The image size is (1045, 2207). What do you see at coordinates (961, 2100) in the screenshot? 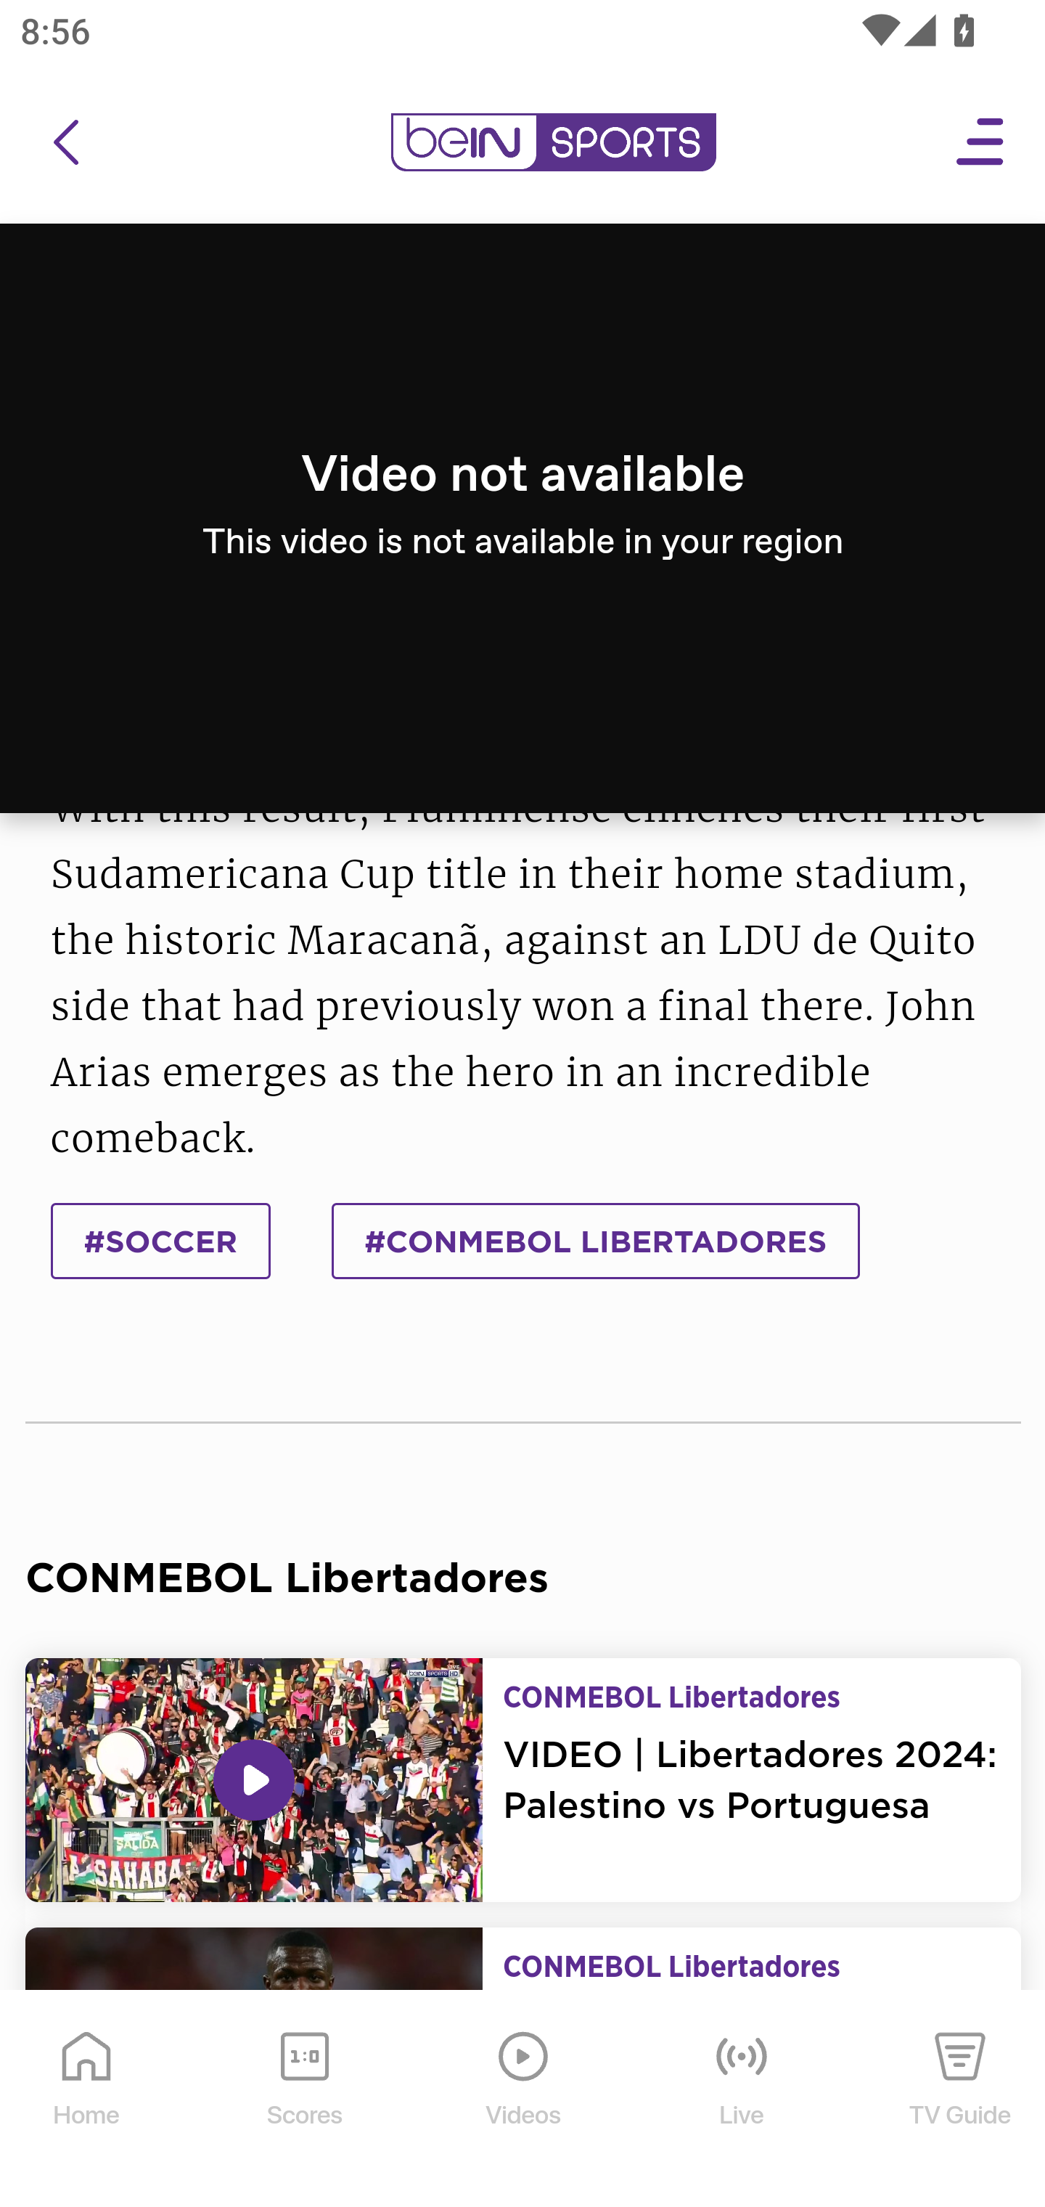
I see `TV Guide TV Guide Icon TV Guide` at bounding box center [961, 2100].